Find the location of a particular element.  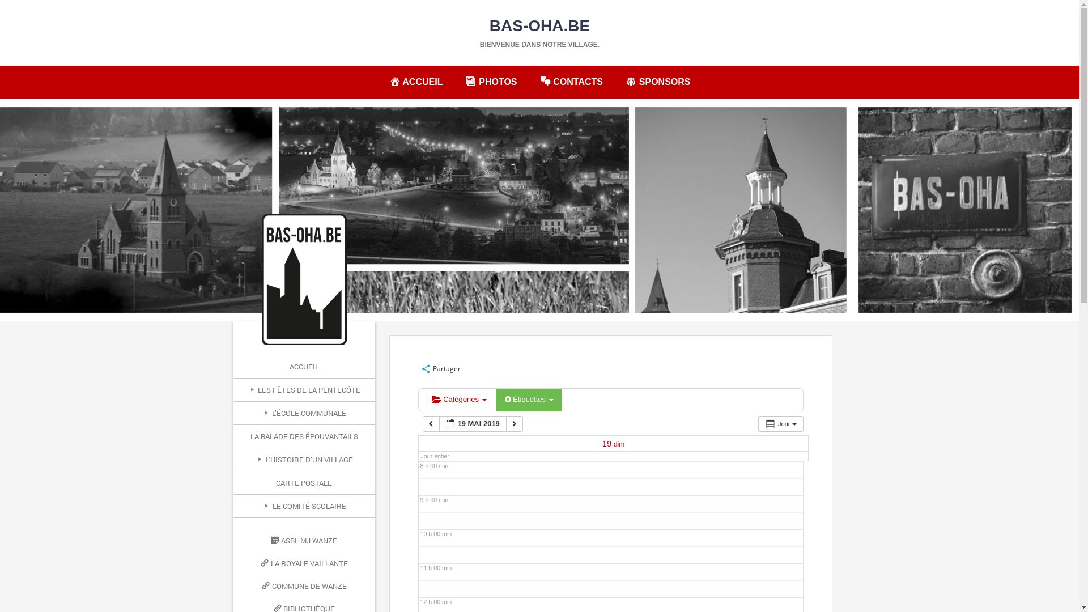

ACCUEIL is located at coordinates (416, 82).